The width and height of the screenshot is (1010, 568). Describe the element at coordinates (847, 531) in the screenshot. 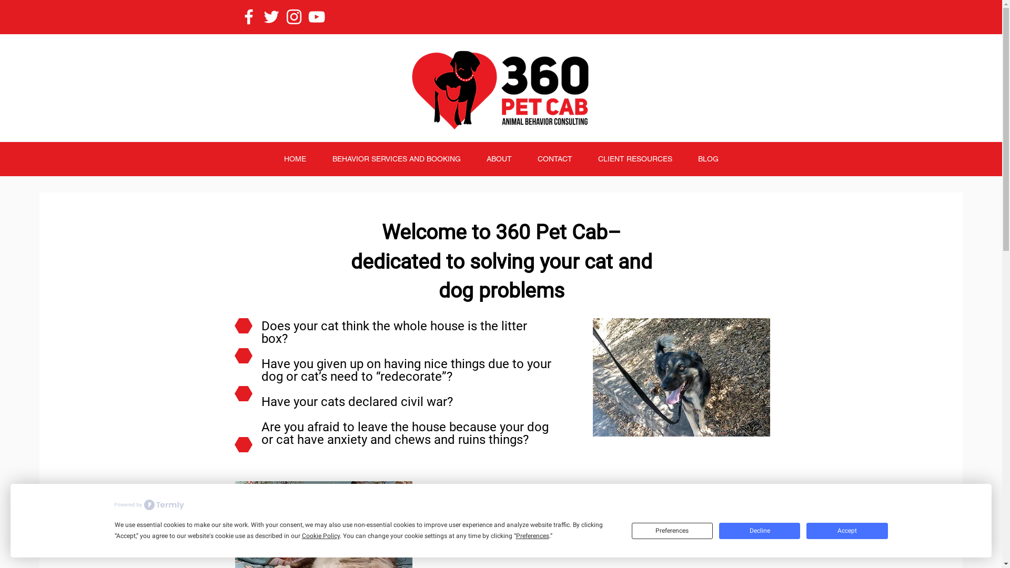

I see `Accept` at that location.